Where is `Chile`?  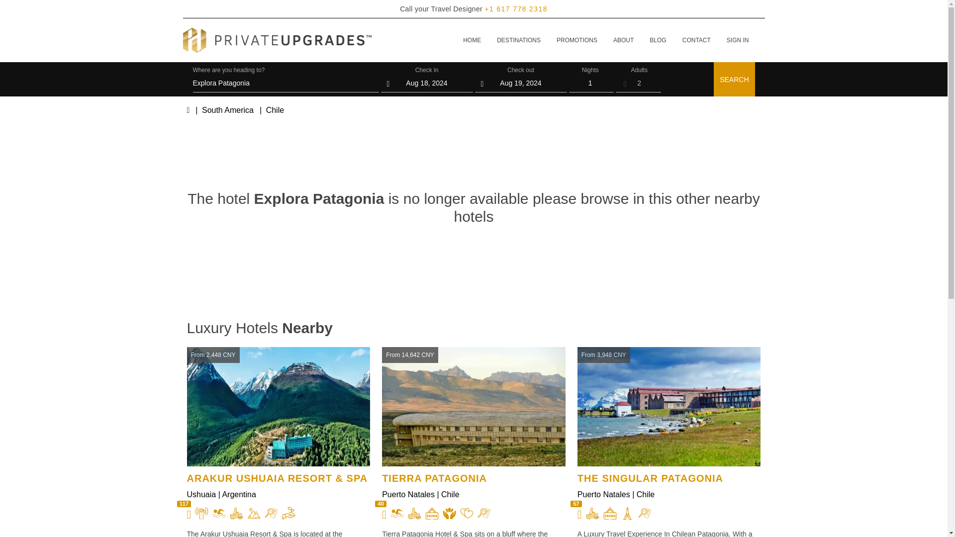 Chile is located at coordinates (646, 494).